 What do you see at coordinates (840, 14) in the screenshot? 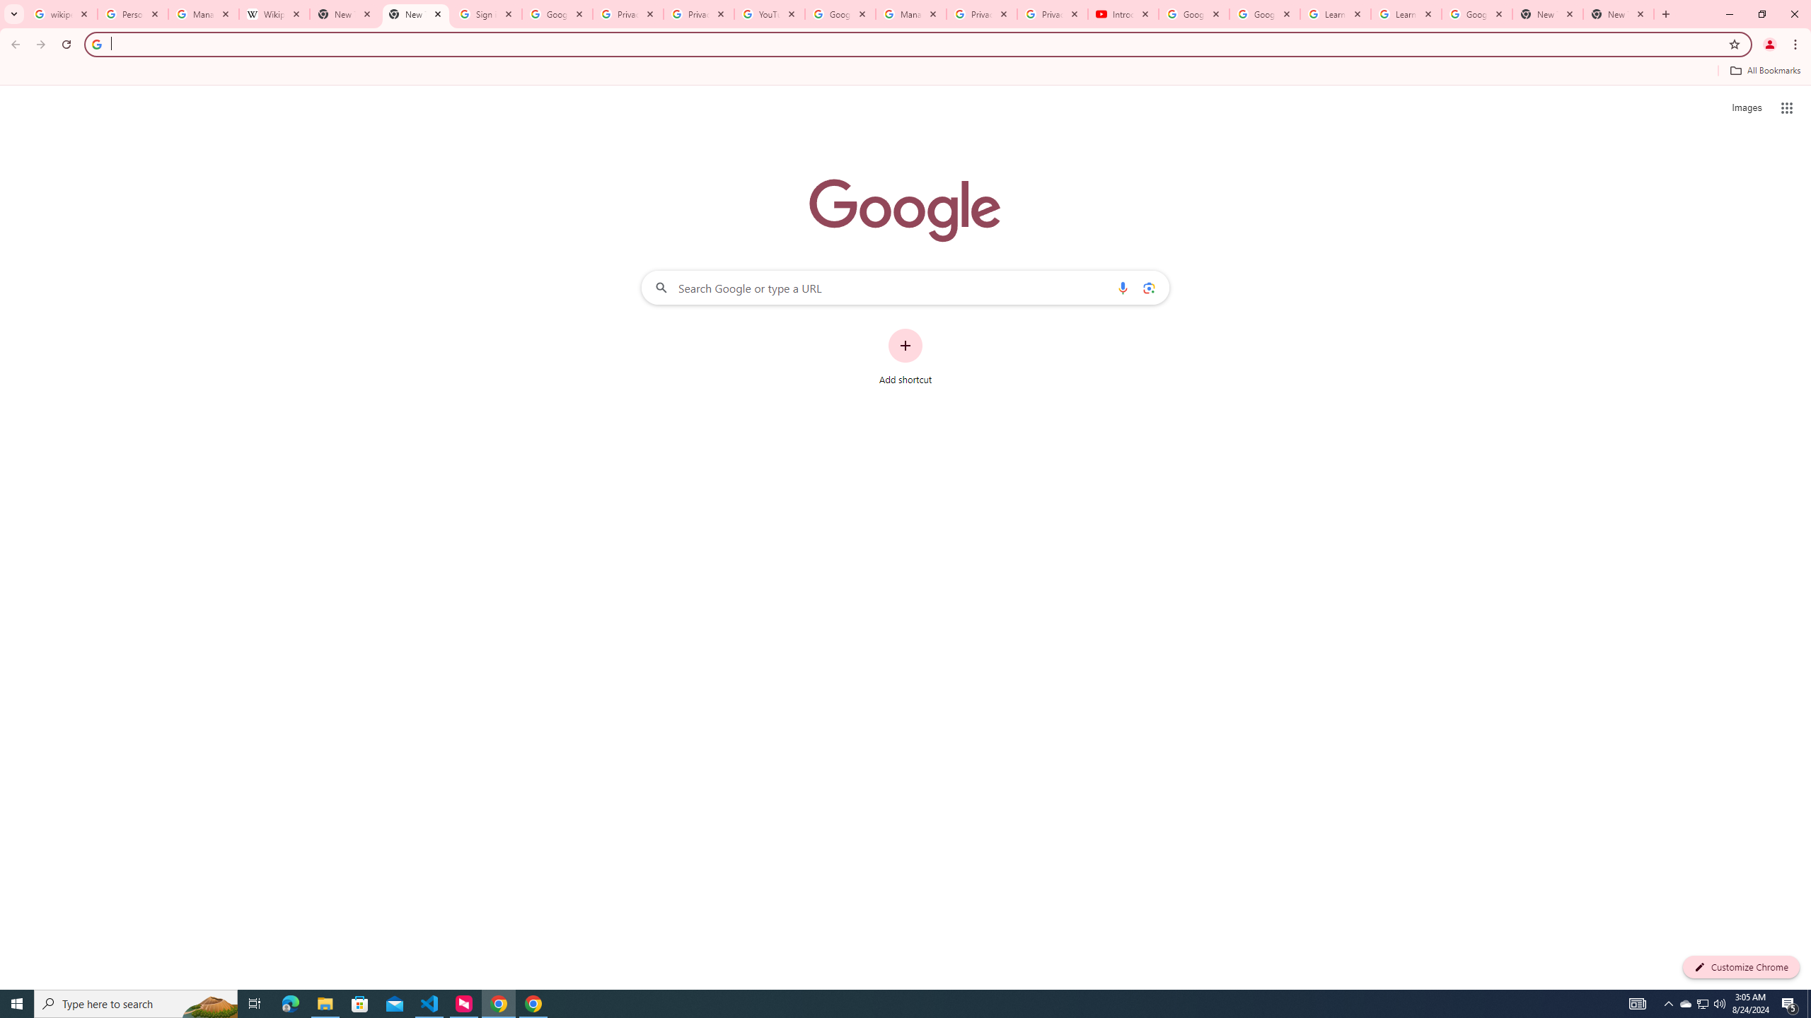
I see `Google Account Help` at bounding box center [840, 14].